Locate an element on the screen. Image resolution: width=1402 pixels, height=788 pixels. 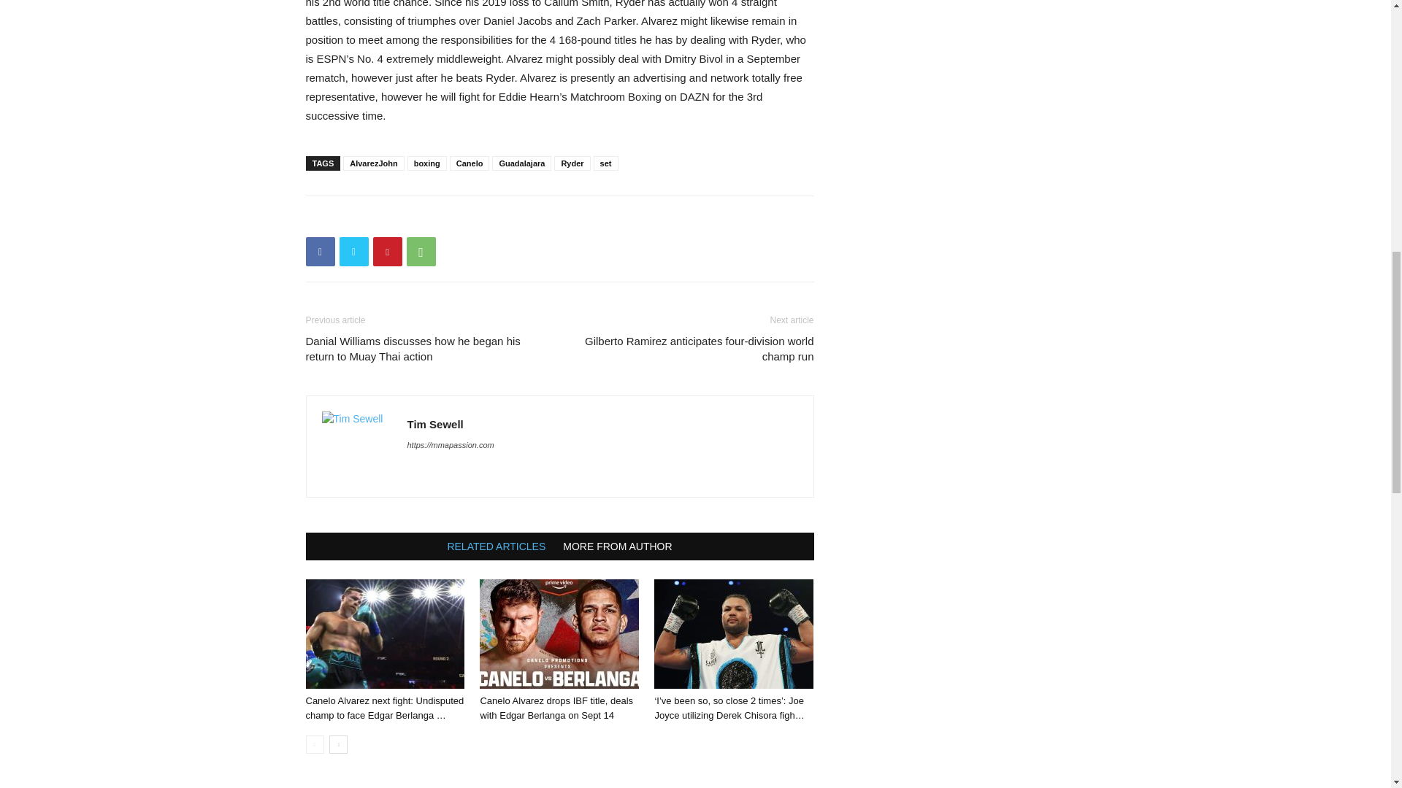
boxing is located at coordinates (427, 163).